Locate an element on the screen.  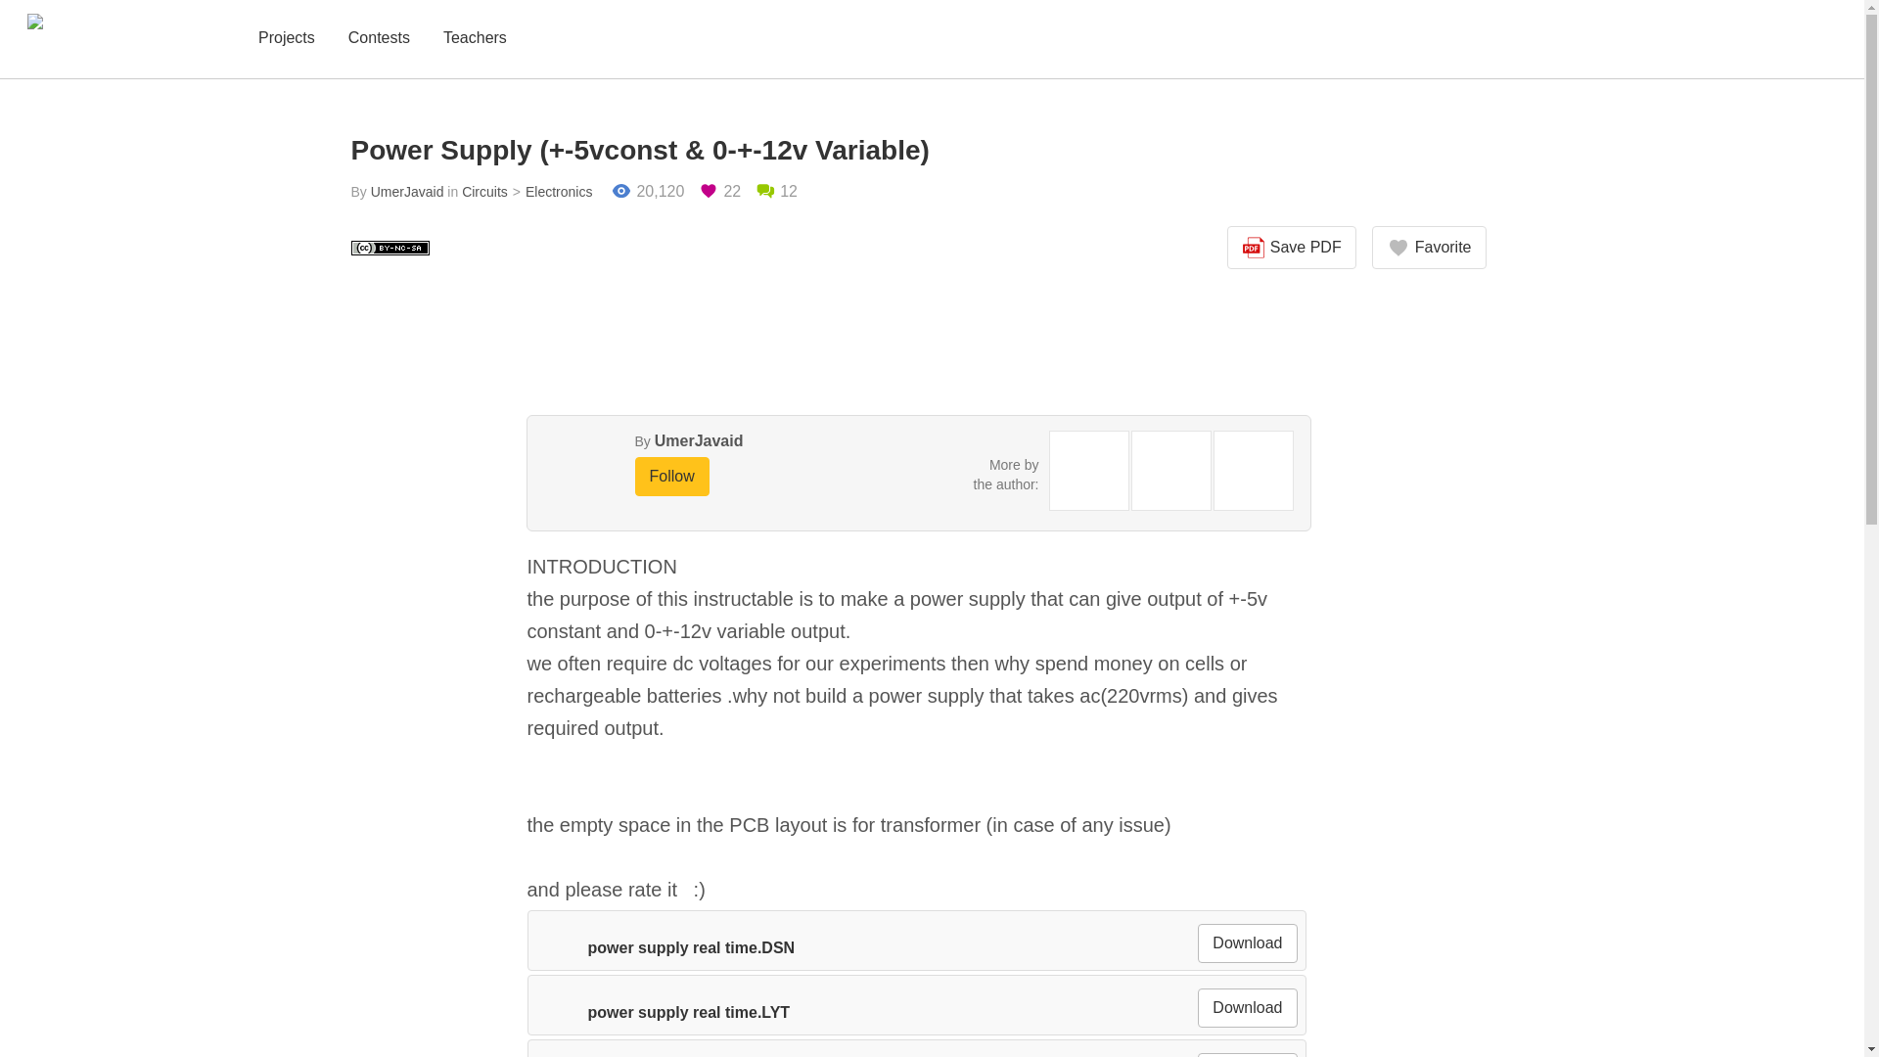
UmerJavaid is located at coordinates (407, 192).